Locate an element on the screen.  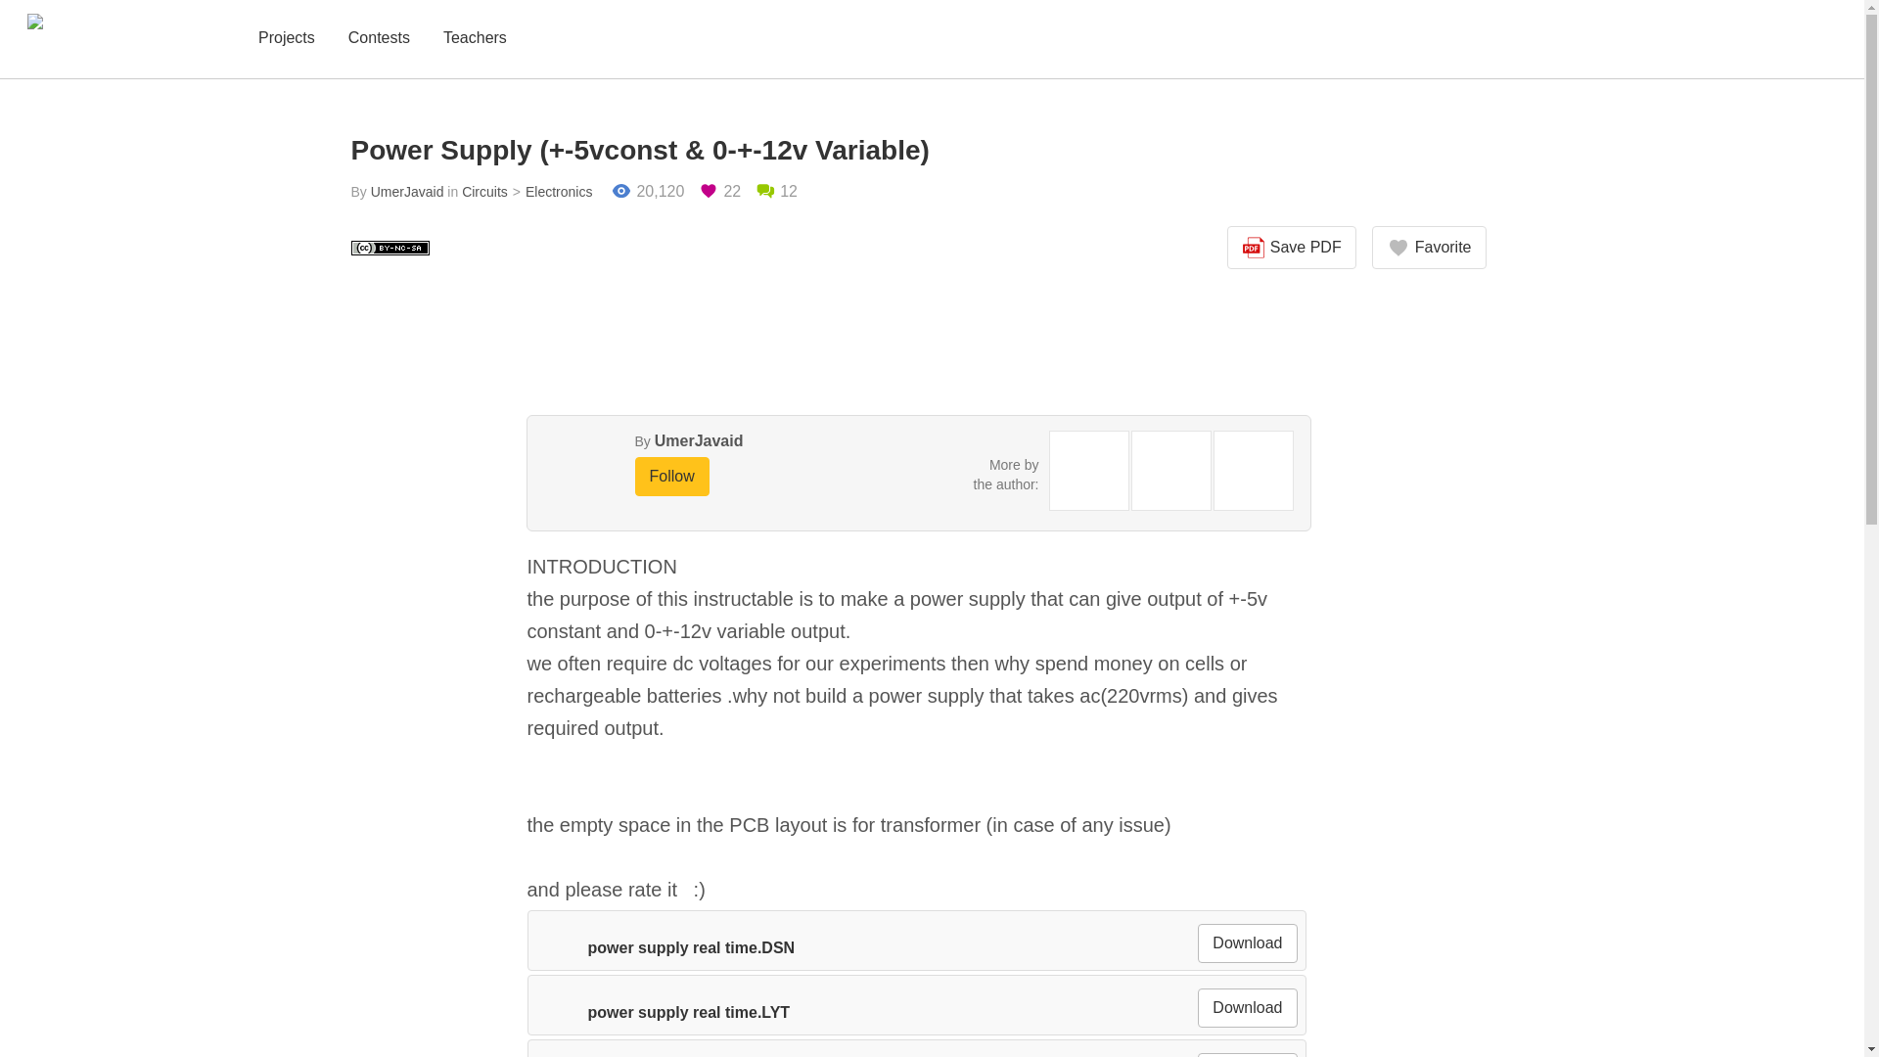
UmerJavaid is located at coordinates (407, 192).